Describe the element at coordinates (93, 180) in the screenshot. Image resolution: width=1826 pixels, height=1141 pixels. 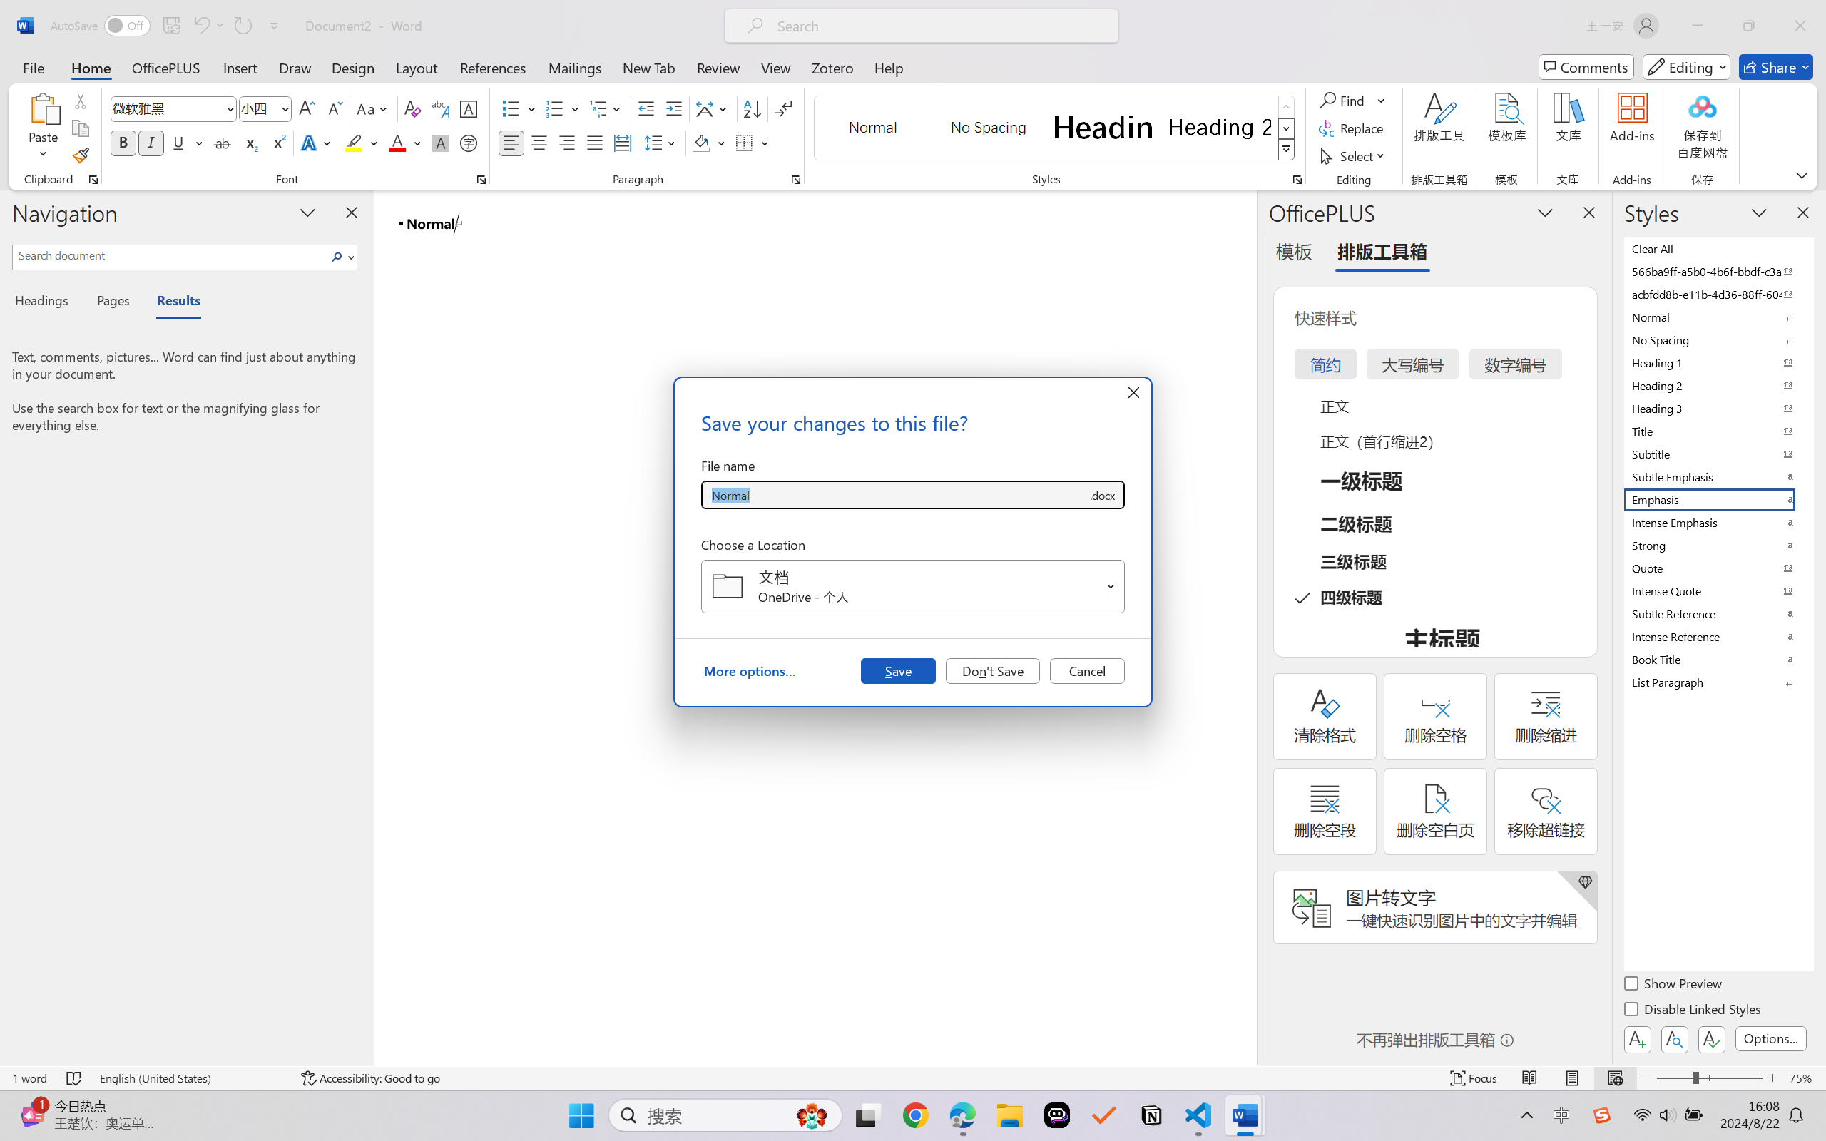
I see `Office Clipboard...` at that location.